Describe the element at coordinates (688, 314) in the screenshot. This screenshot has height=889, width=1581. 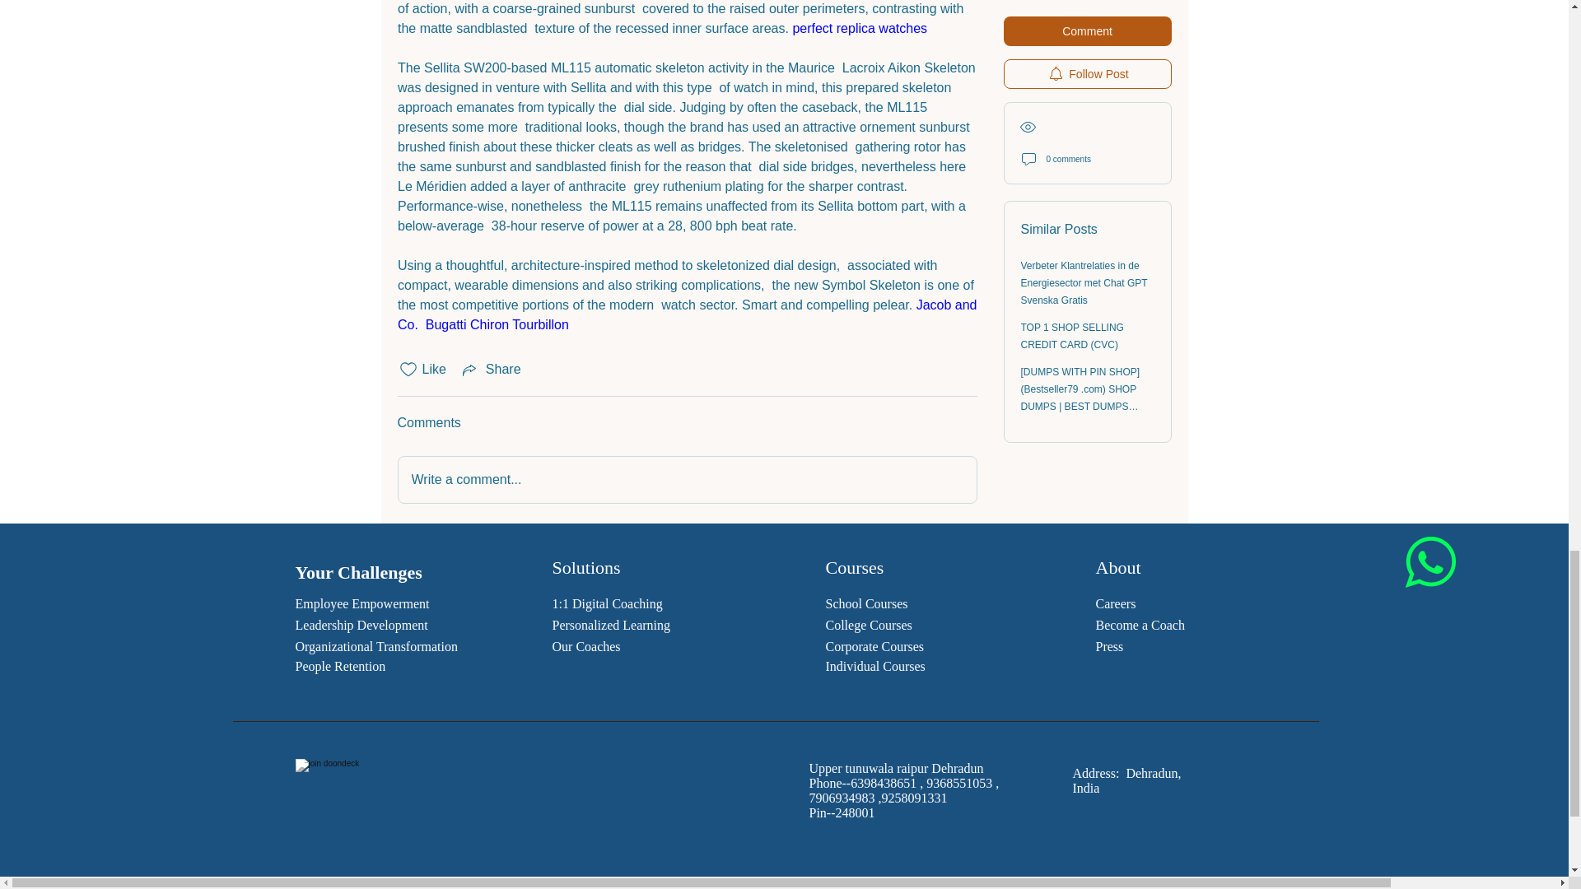
I see `Jacob and Co.  Bugatti Chiron Tourbillon ` at that location.